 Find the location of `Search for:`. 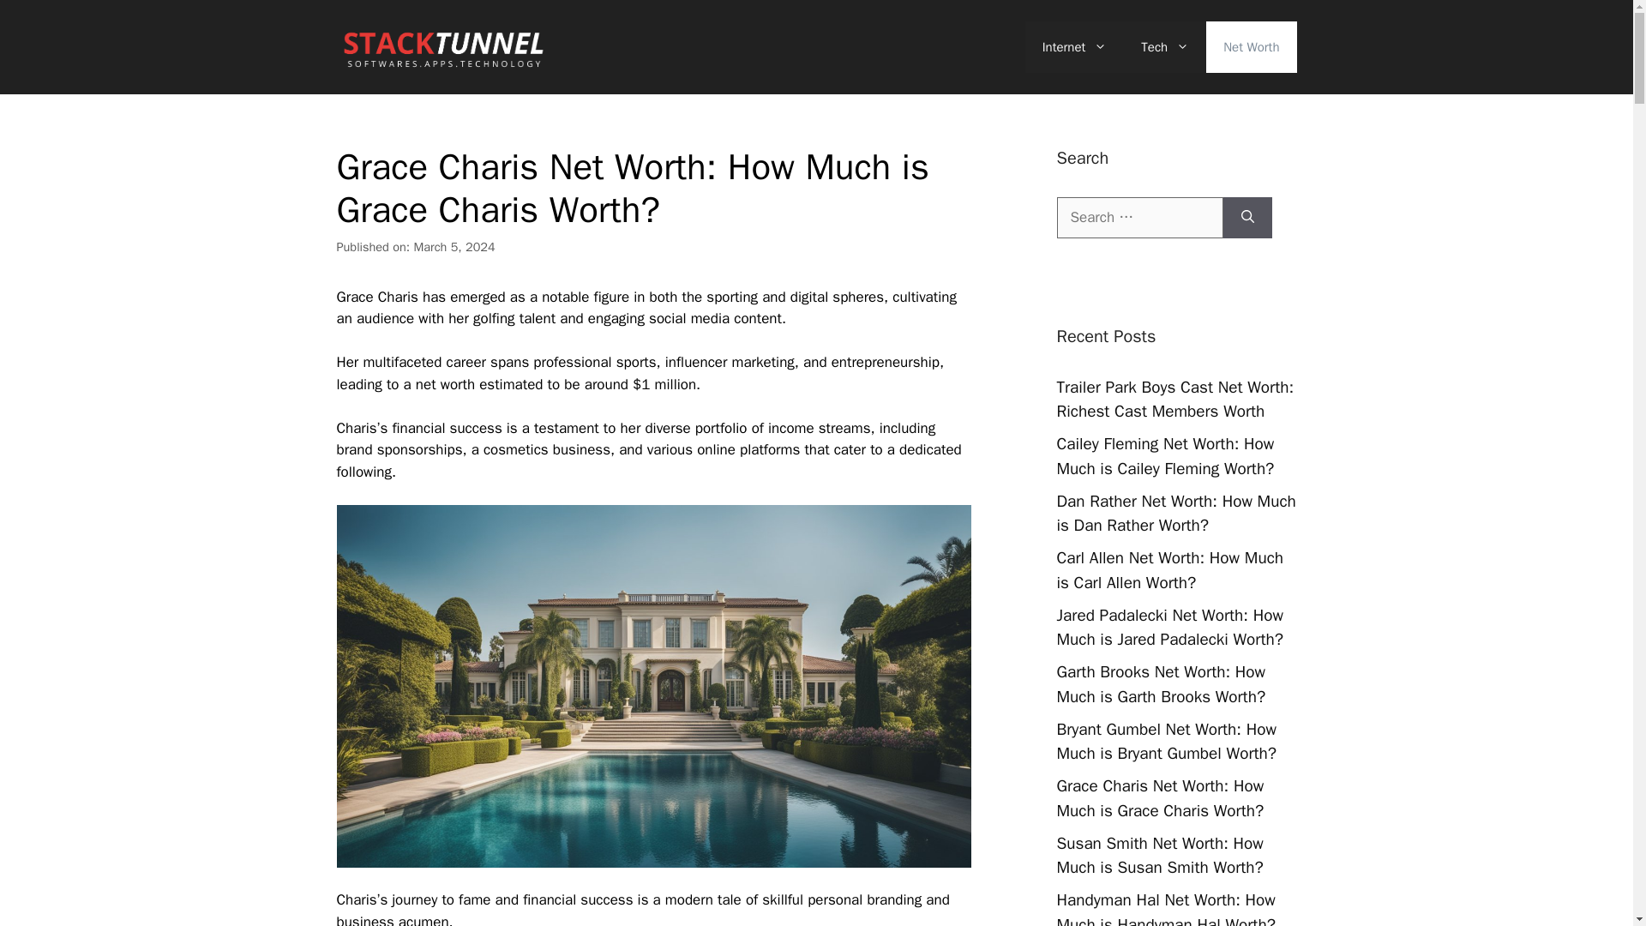

Search for: is located at coordinates (1139, 218).